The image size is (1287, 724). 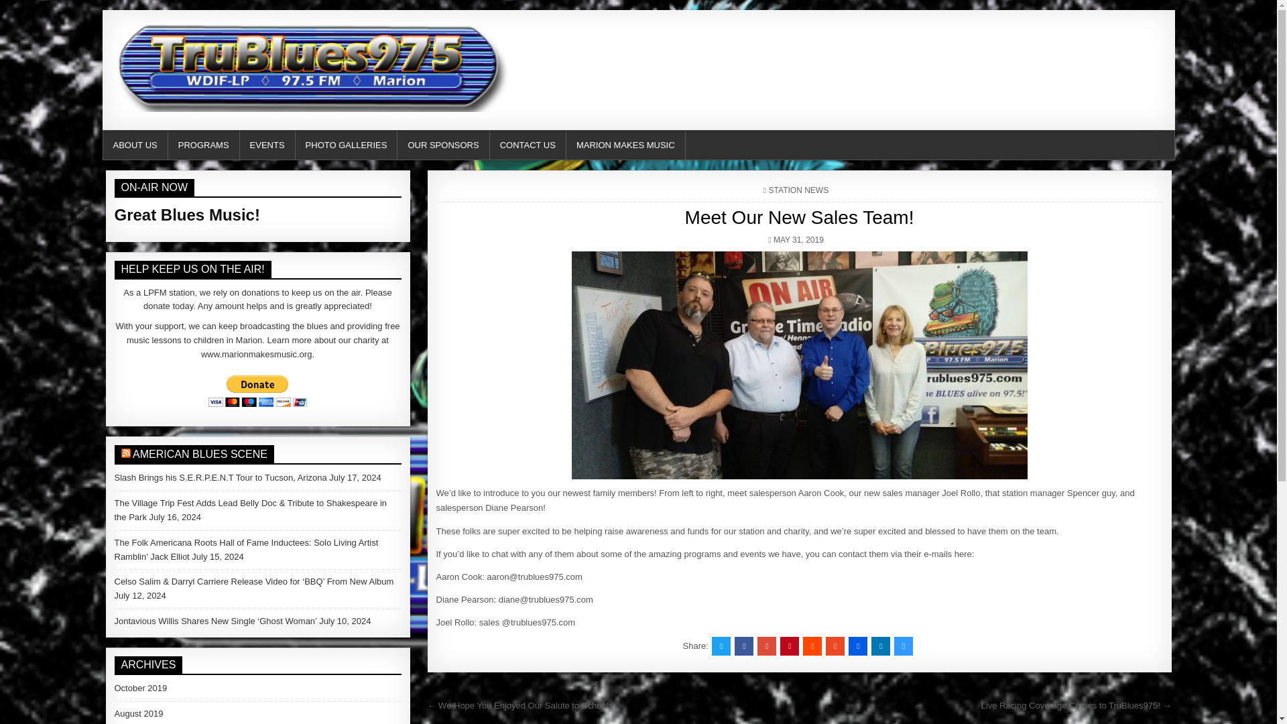 What do you see at coordinates (257, 391) in the screenshot?
I see `PayPal - The safer, easier way to pay online!` at bounding box center [257, 391].